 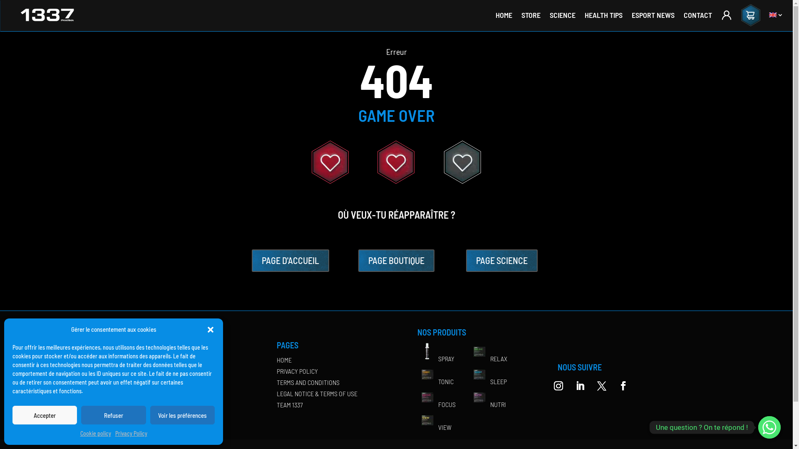 I want to click on Icon+d, so click(x=396, y=182).